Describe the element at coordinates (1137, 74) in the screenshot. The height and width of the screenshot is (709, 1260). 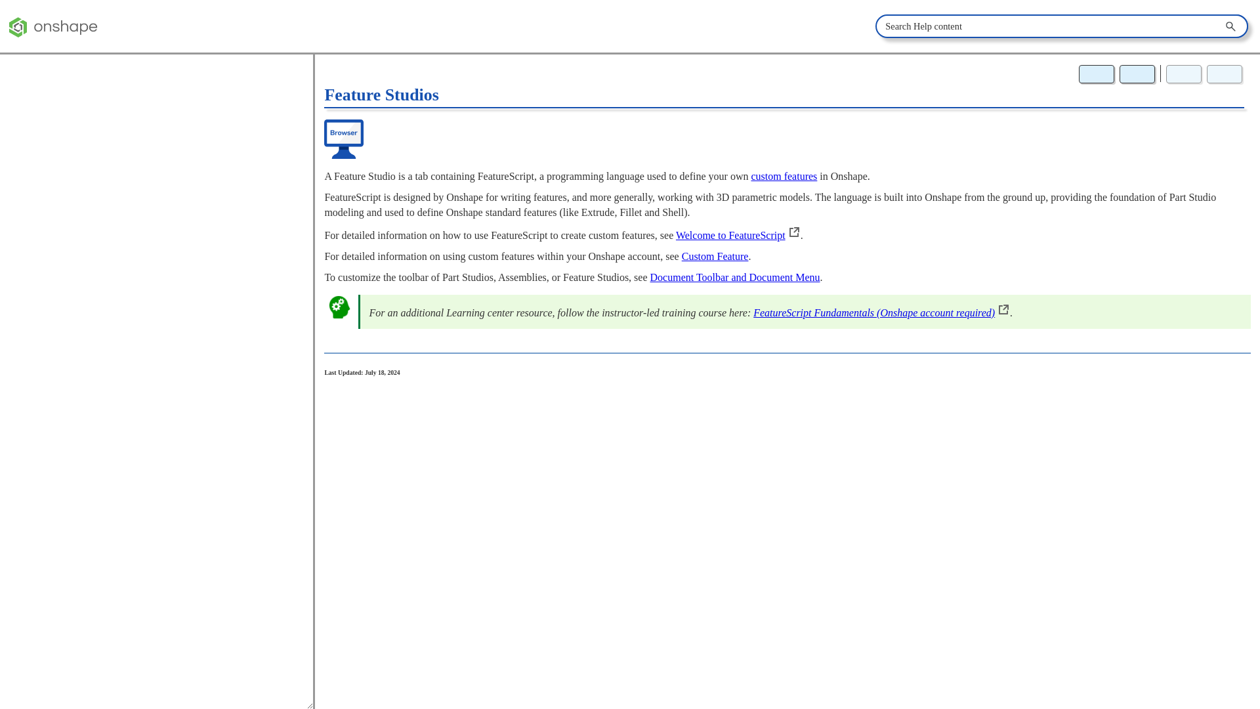
I see `Print` at that location.